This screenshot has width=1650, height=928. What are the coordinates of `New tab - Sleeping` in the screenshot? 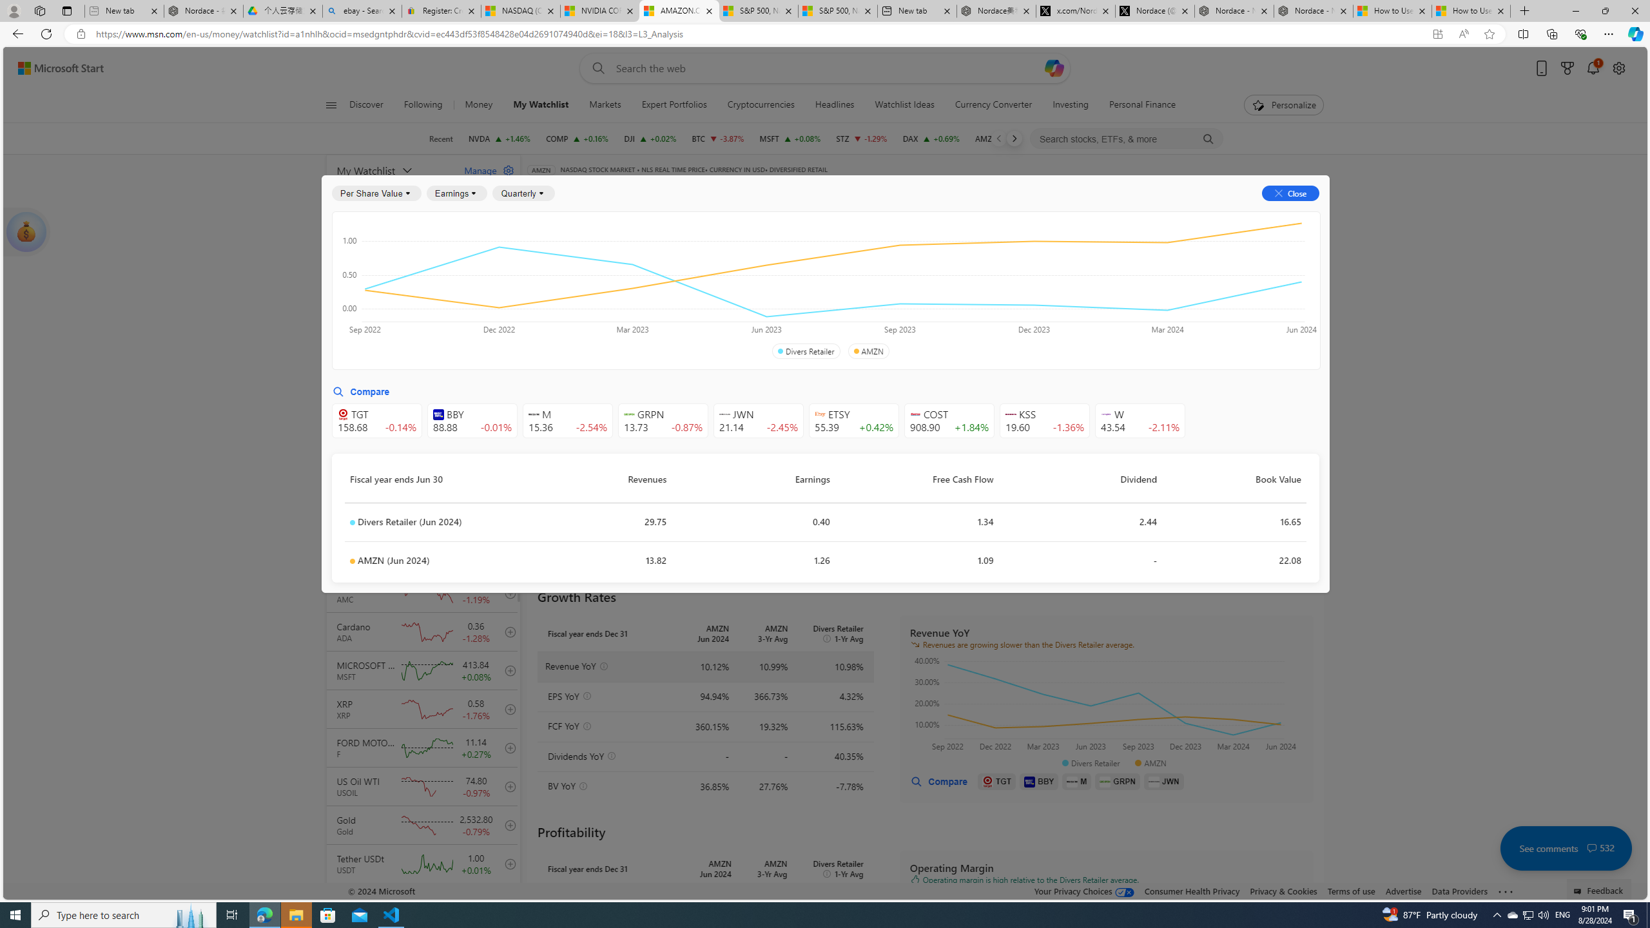 It's located at (124, 11).